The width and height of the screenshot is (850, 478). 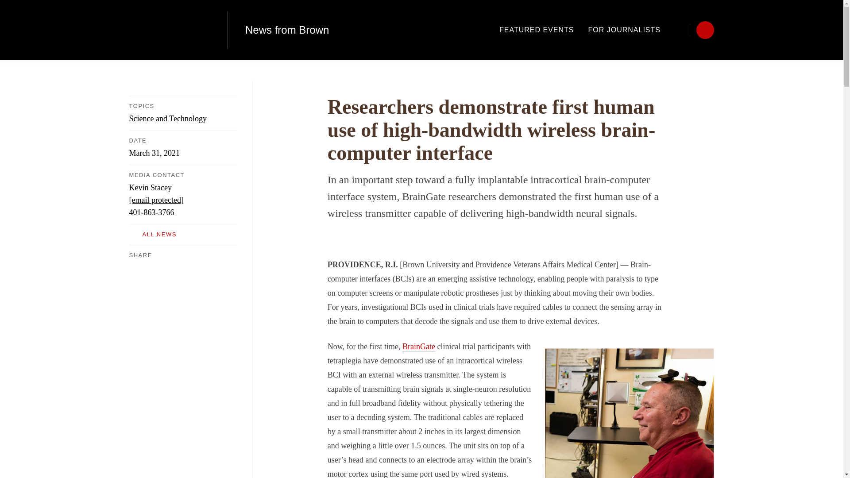 I want to click on 401-863-3766, so click(x=151, y=212).